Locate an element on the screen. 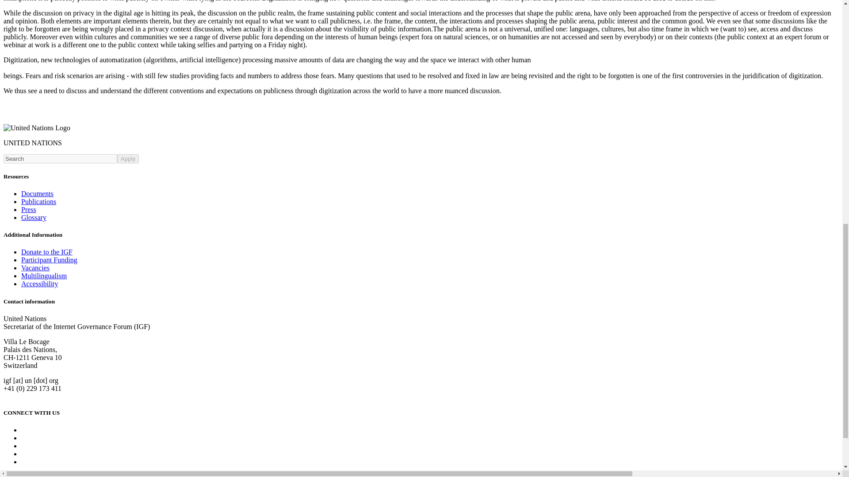 The height and width of the screenshot is (477, 849). Apply is located at coordinates (128, 159).